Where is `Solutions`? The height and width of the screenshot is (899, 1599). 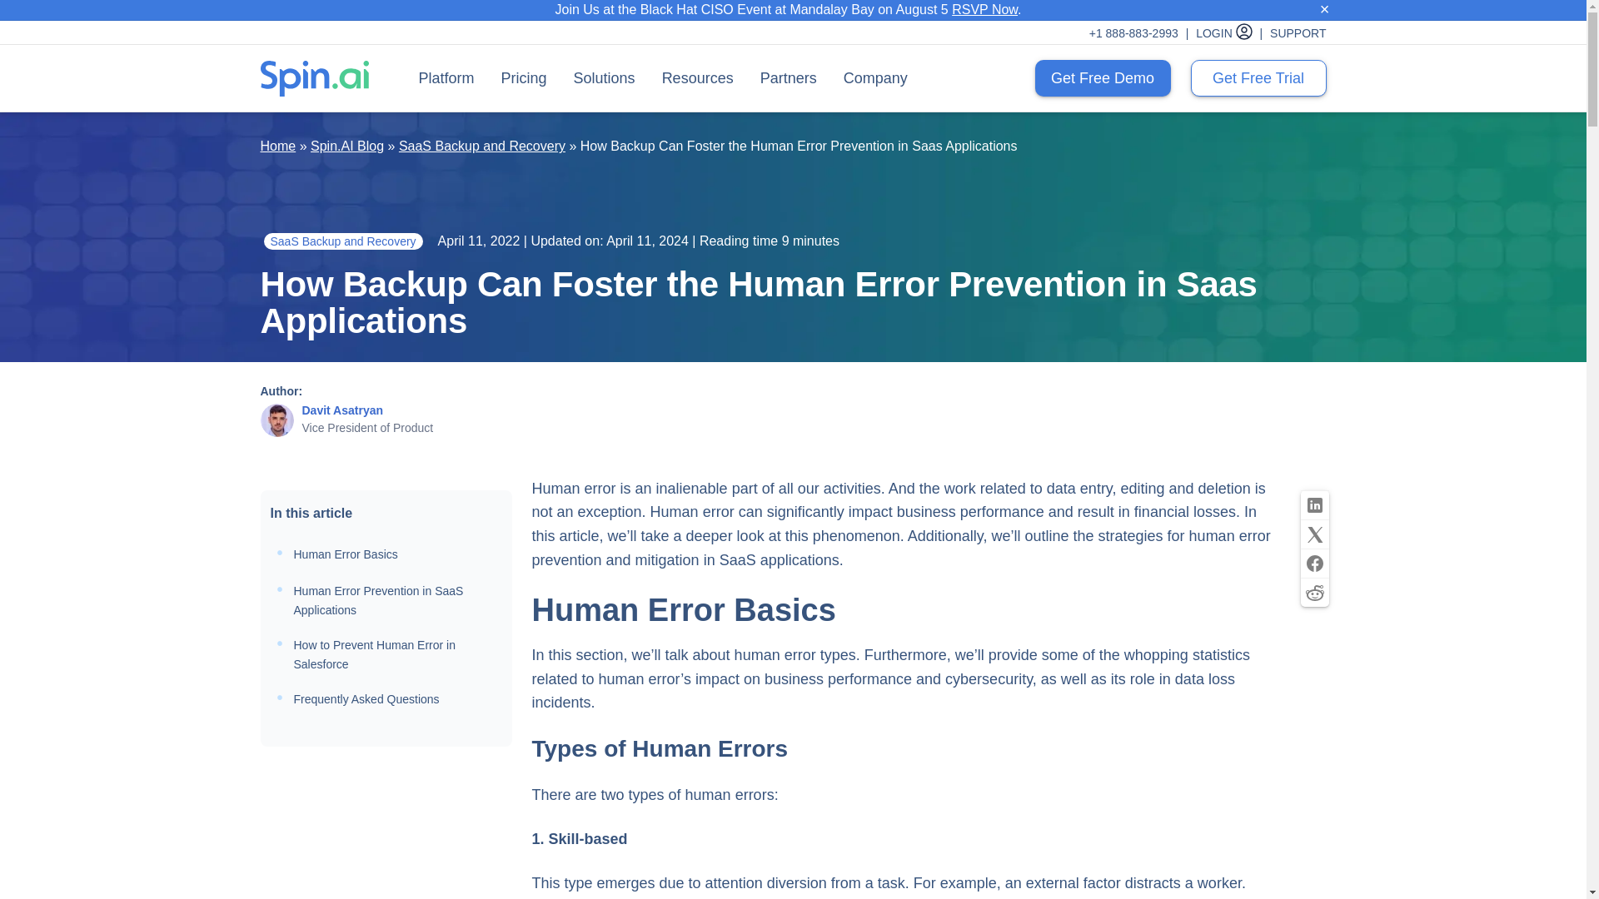
Solutions is located at coordinates (605, 78).